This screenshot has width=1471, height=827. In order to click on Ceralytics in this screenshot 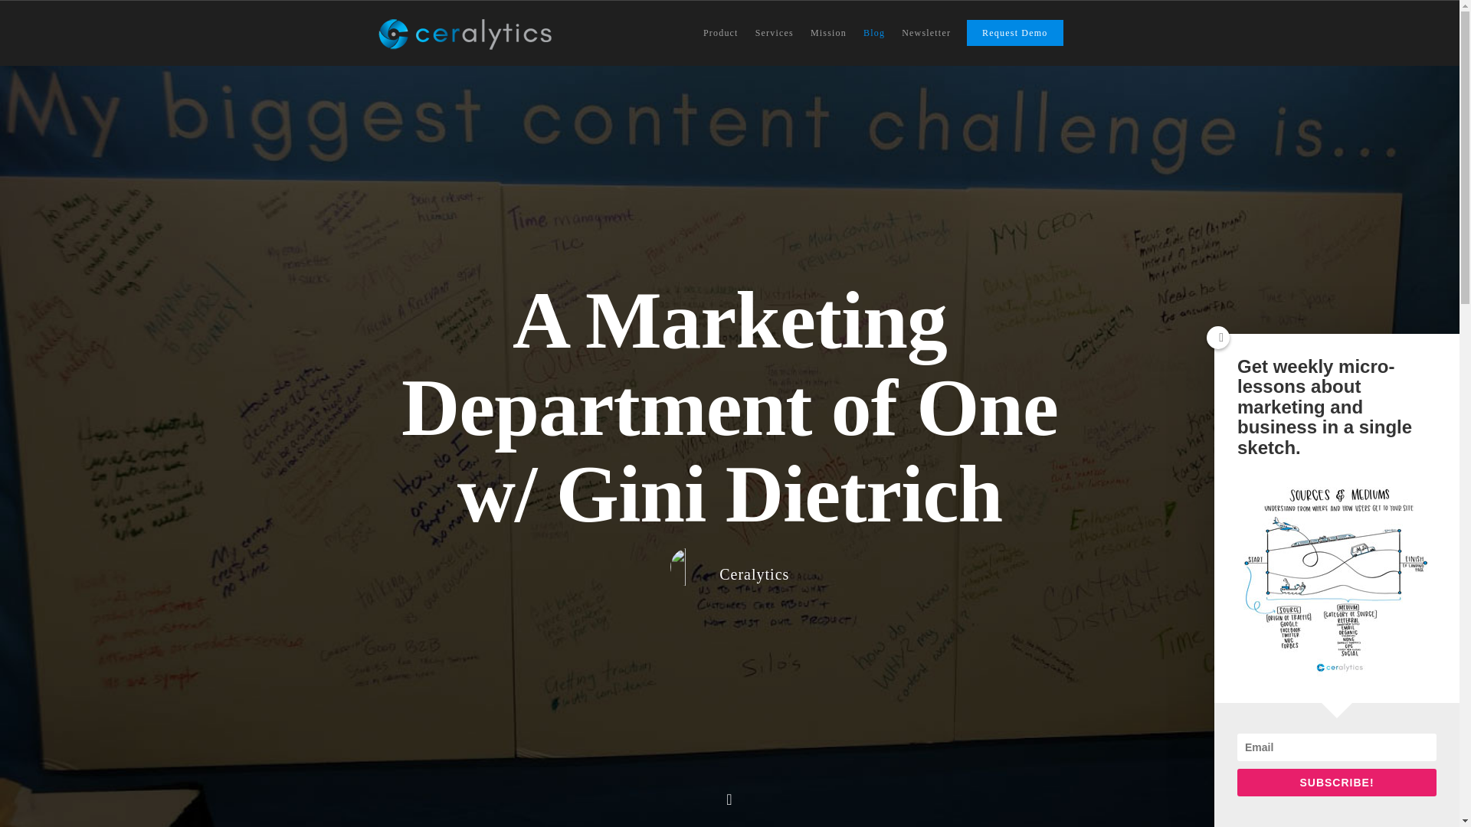, I will do `click(754, 574)`.